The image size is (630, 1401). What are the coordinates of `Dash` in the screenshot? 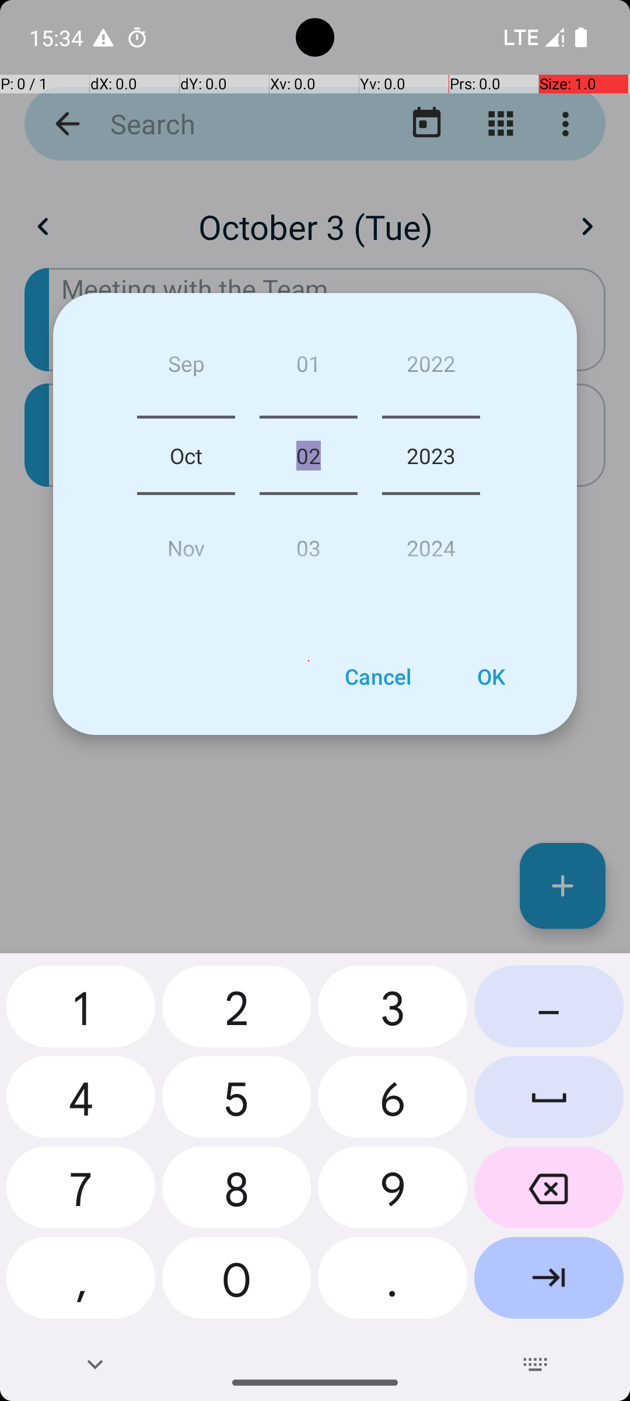 It's located at (549, 1011).